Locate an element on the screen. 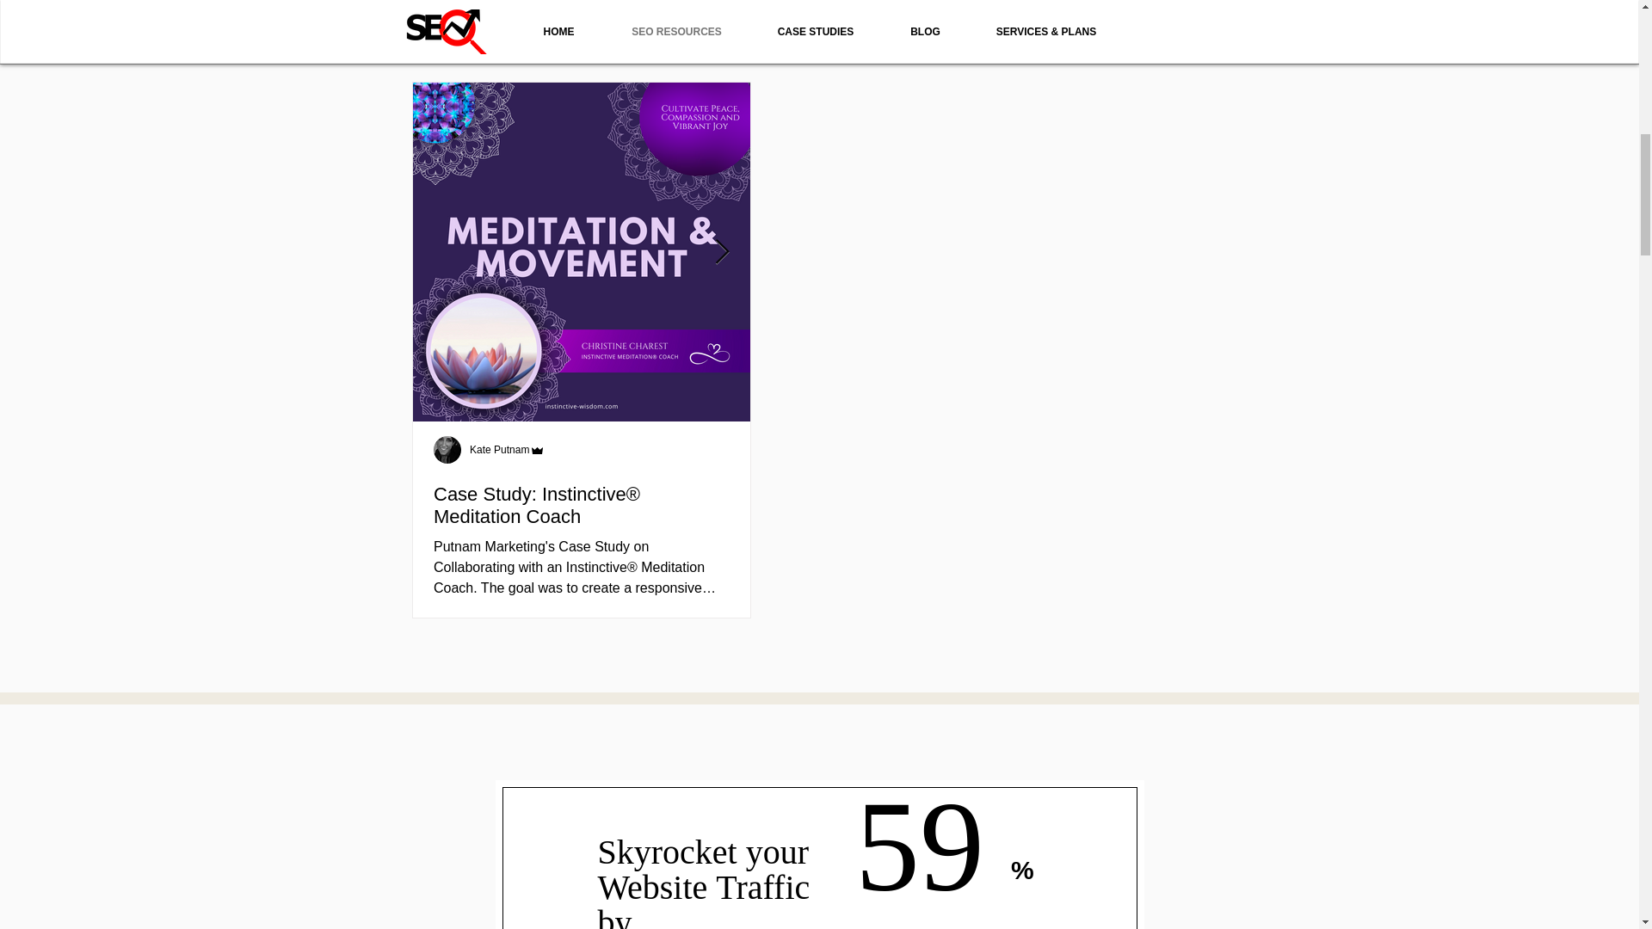 Image resolution: width=1652 pixels, height=929 pixels. Kate Putnam is located at coordinates (845, 451).